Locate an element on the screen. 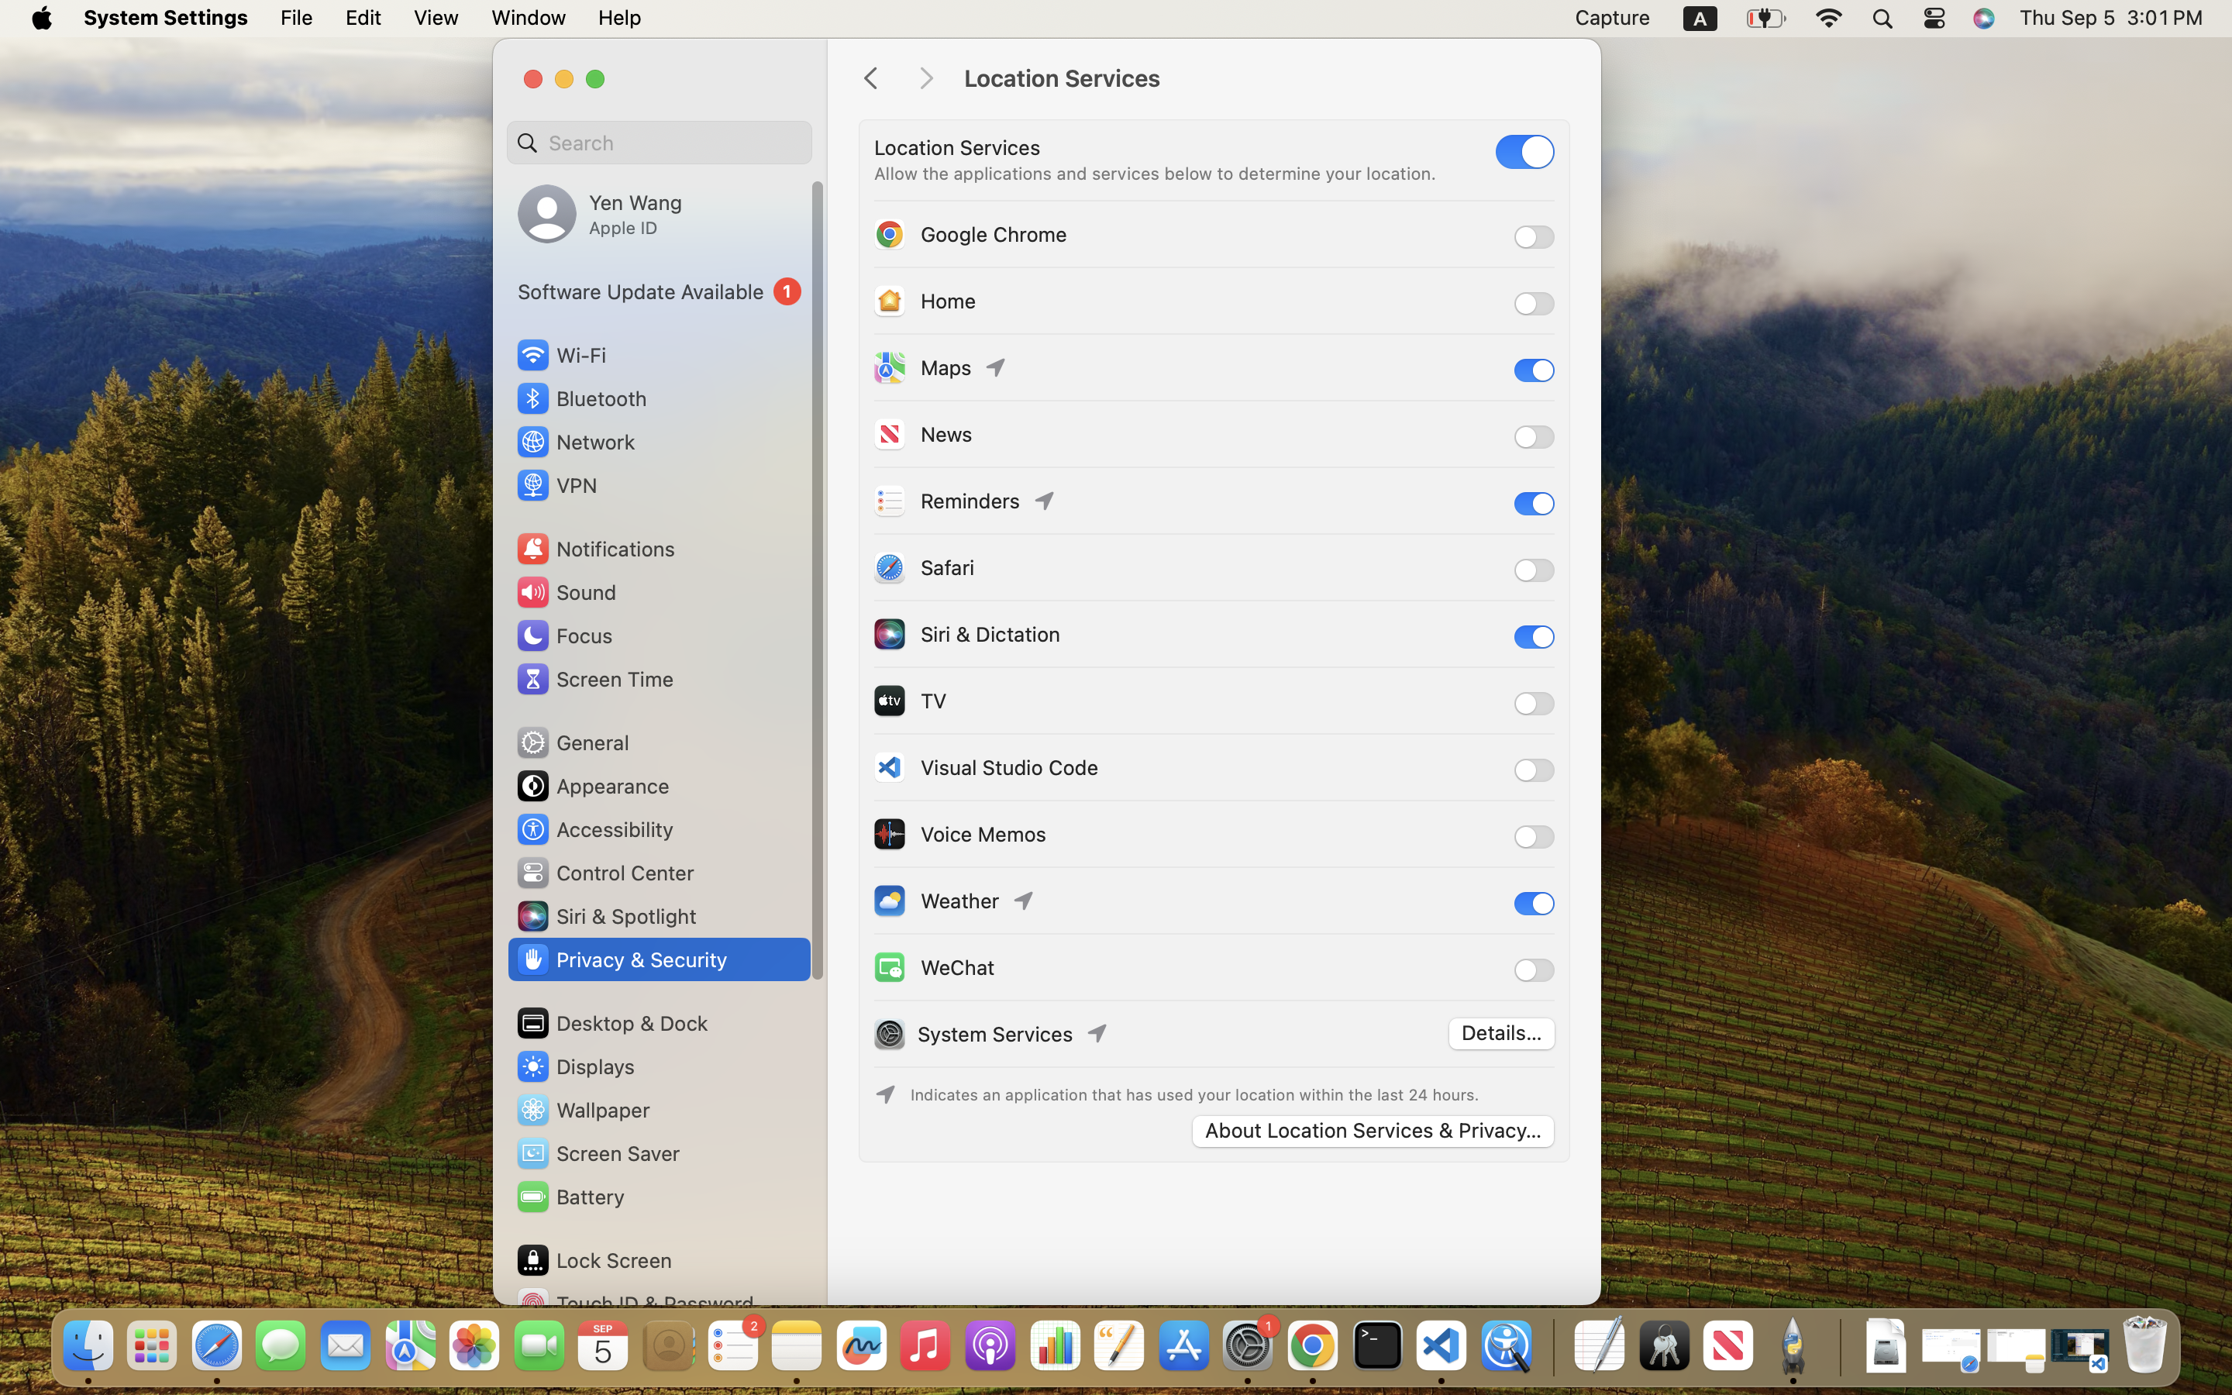 The height and width of the screenshot is (1395, 2232). Desktop & Dock is located at coordinates (611, 1023).